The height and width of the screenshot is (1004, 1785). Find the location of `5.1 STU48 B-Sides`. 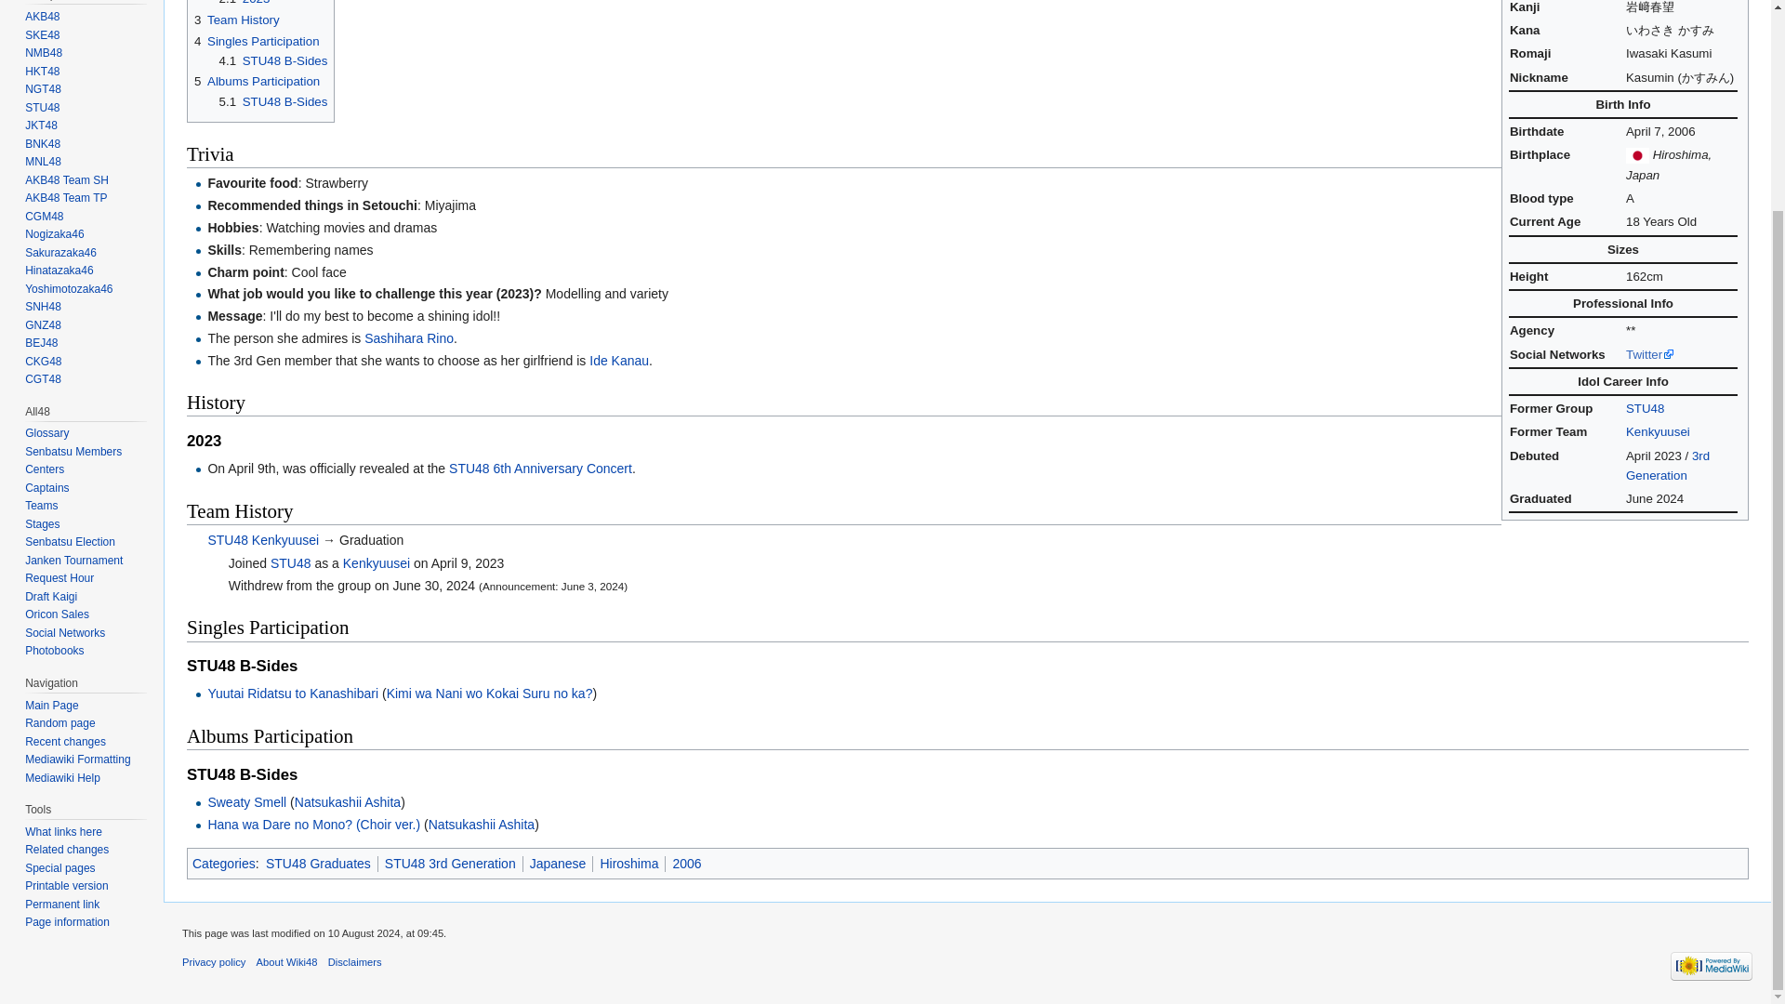

5.1 STU48 B-Sides is located at coordinates (273, 100).